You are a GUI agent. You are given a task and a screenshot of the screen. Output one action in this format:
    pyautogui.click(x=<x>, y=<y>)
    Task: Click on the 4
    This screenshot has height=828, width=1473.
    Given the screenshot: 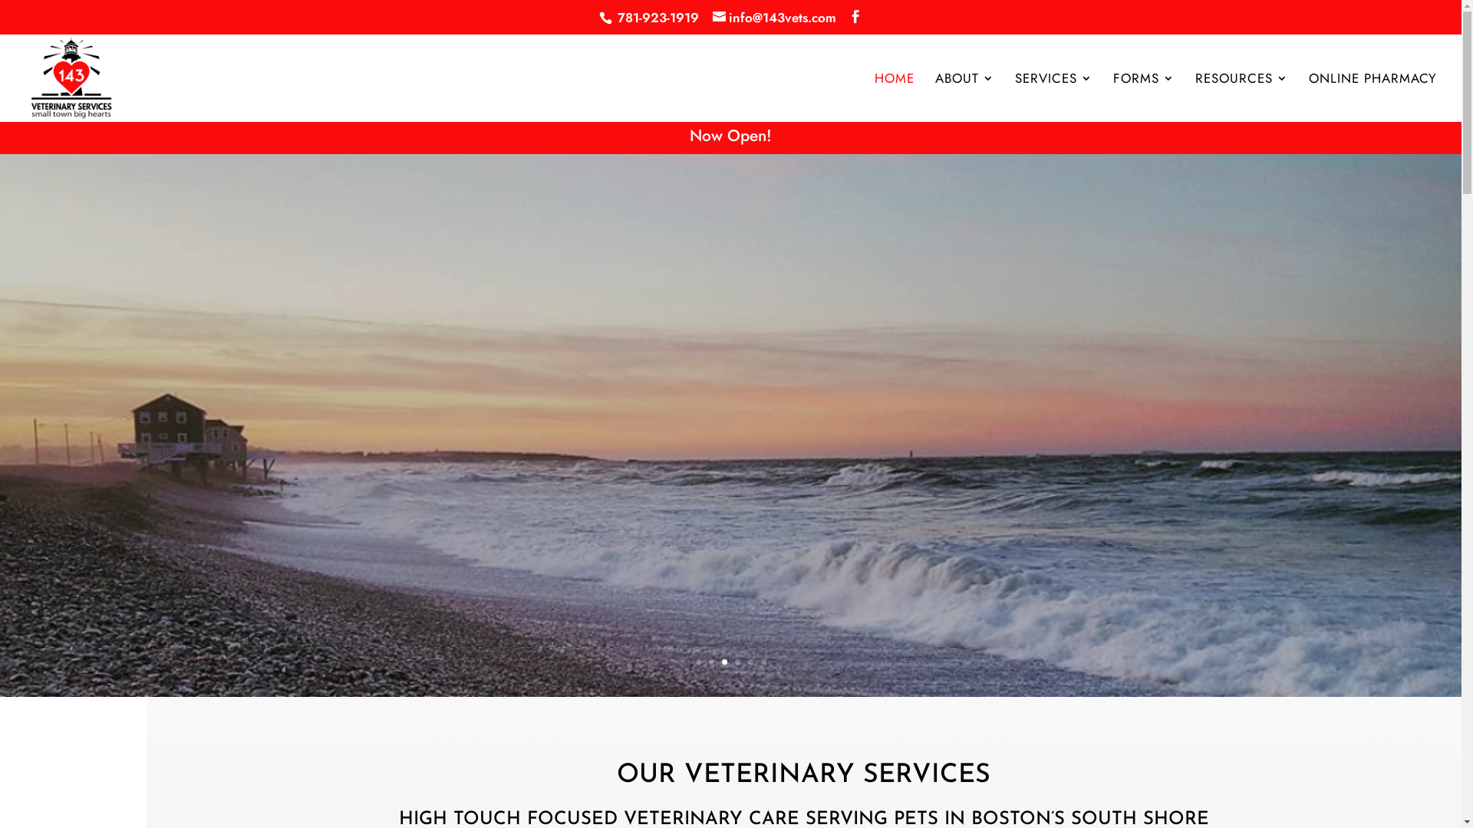 What is the action you would take?
    pyautogui.click(x=737, y=662)
    